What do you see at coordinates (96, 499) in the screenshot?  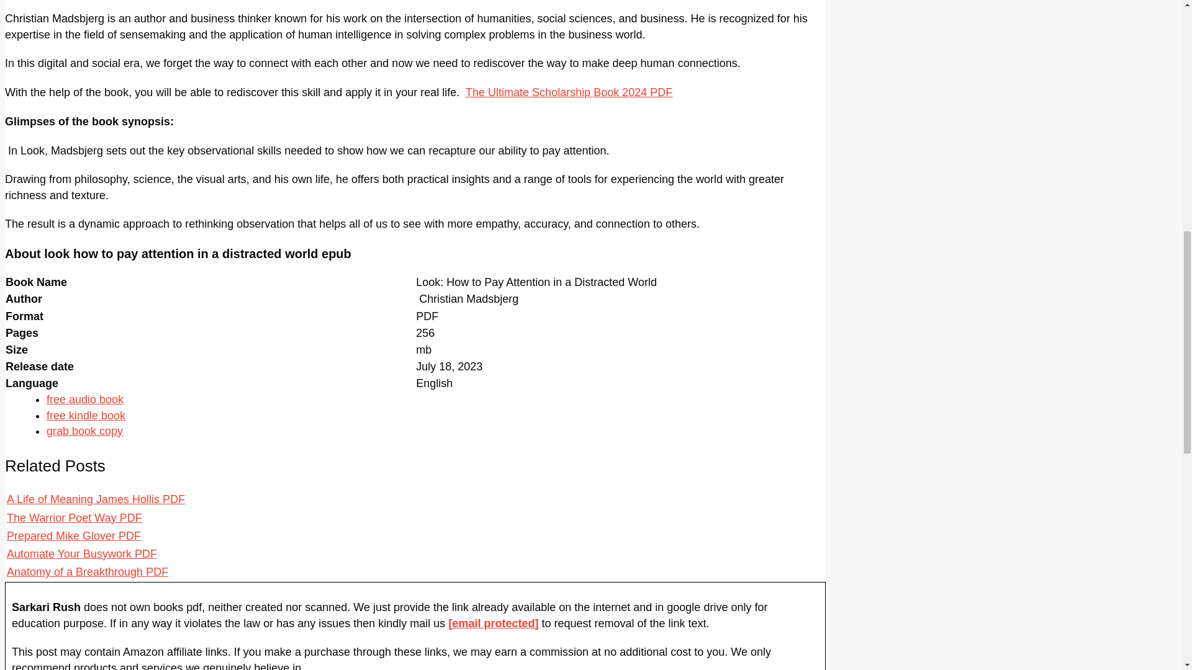 I see `A Life of Meaning James Hollis PDF` at bounding box center [96, 499].